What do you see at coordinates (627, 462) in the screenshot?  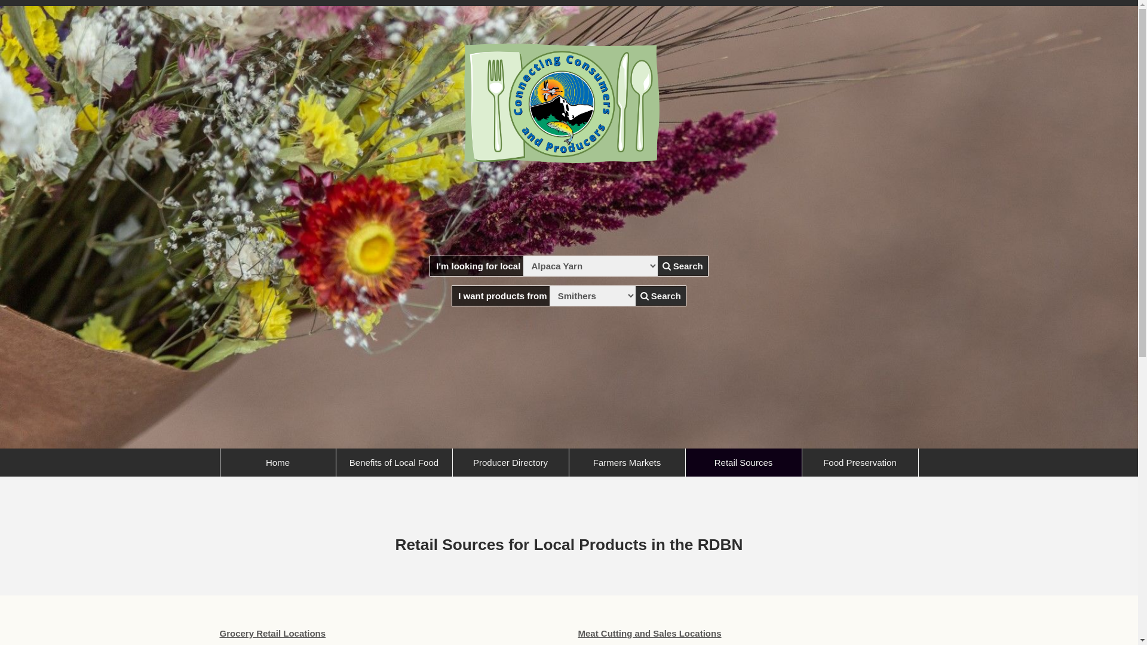 I see `Farmers Markets` at bounding box center [627, 462].